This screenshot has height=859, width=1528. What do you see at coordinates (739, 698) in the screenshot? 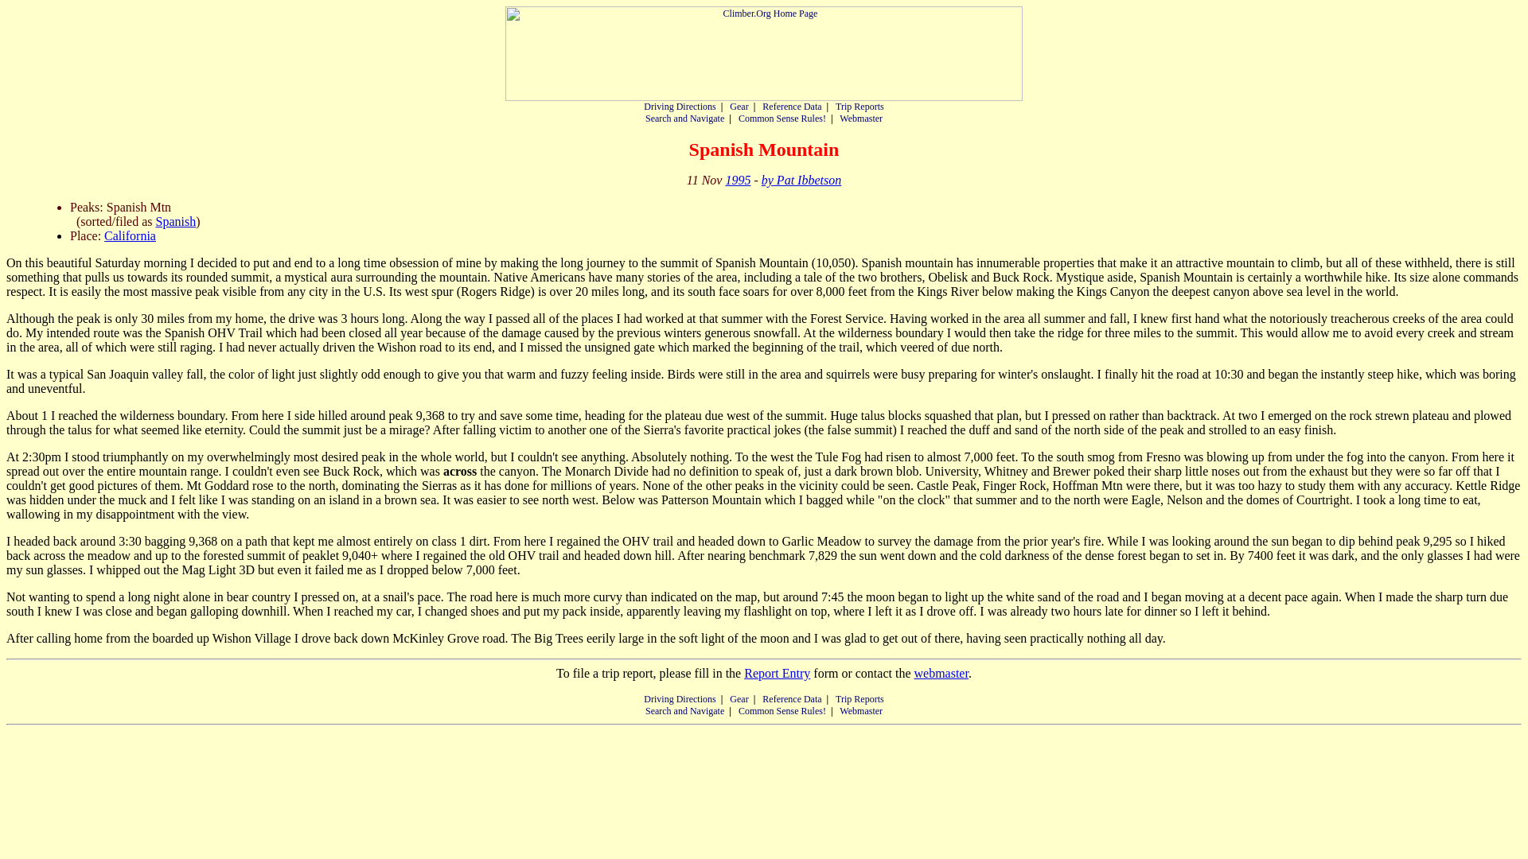
I see `Gear` at bounding box center [739, 698].